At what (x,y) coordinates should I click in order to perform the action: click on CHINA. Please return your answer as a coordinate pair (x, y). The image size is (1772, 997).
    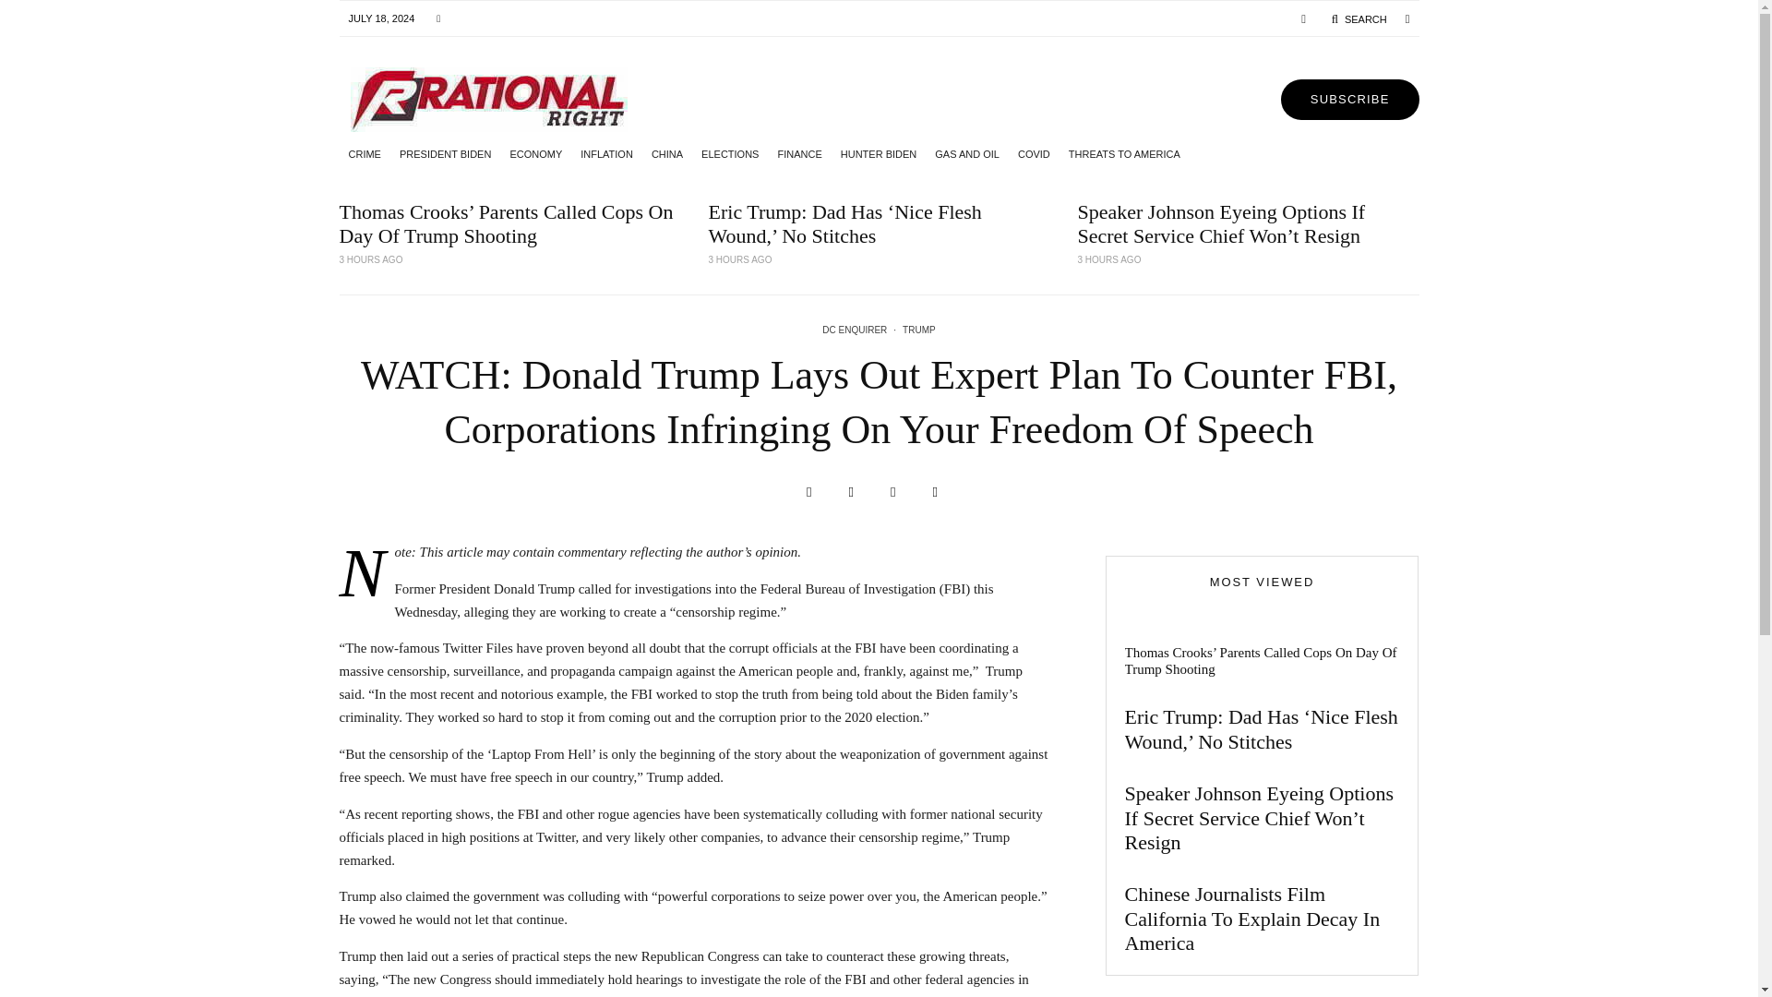
    Looking at the image, I should click on (666, 153).